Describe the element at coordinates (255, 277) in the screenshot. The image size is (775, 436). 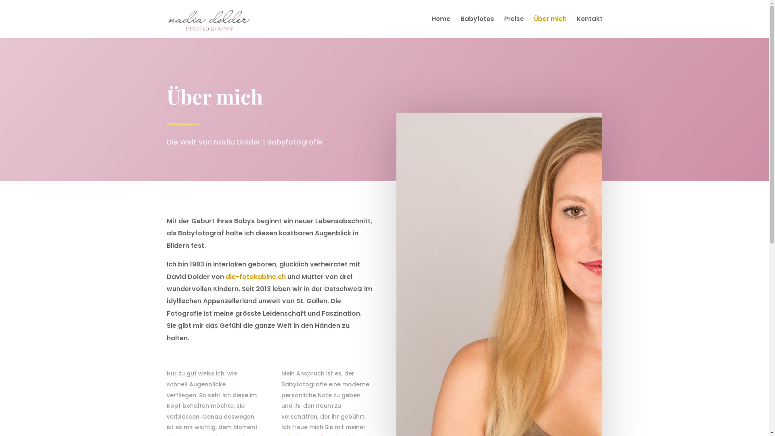
I see `die-fotokabine.ch` at that location.